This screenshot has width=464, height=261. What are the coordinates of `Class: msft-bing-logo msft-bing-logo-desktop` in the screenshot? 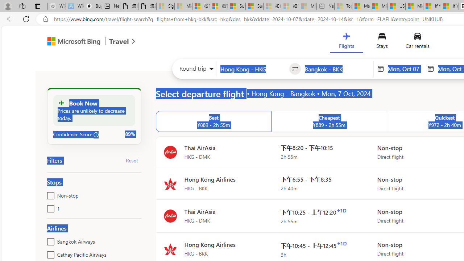 It's located at (72, 41).